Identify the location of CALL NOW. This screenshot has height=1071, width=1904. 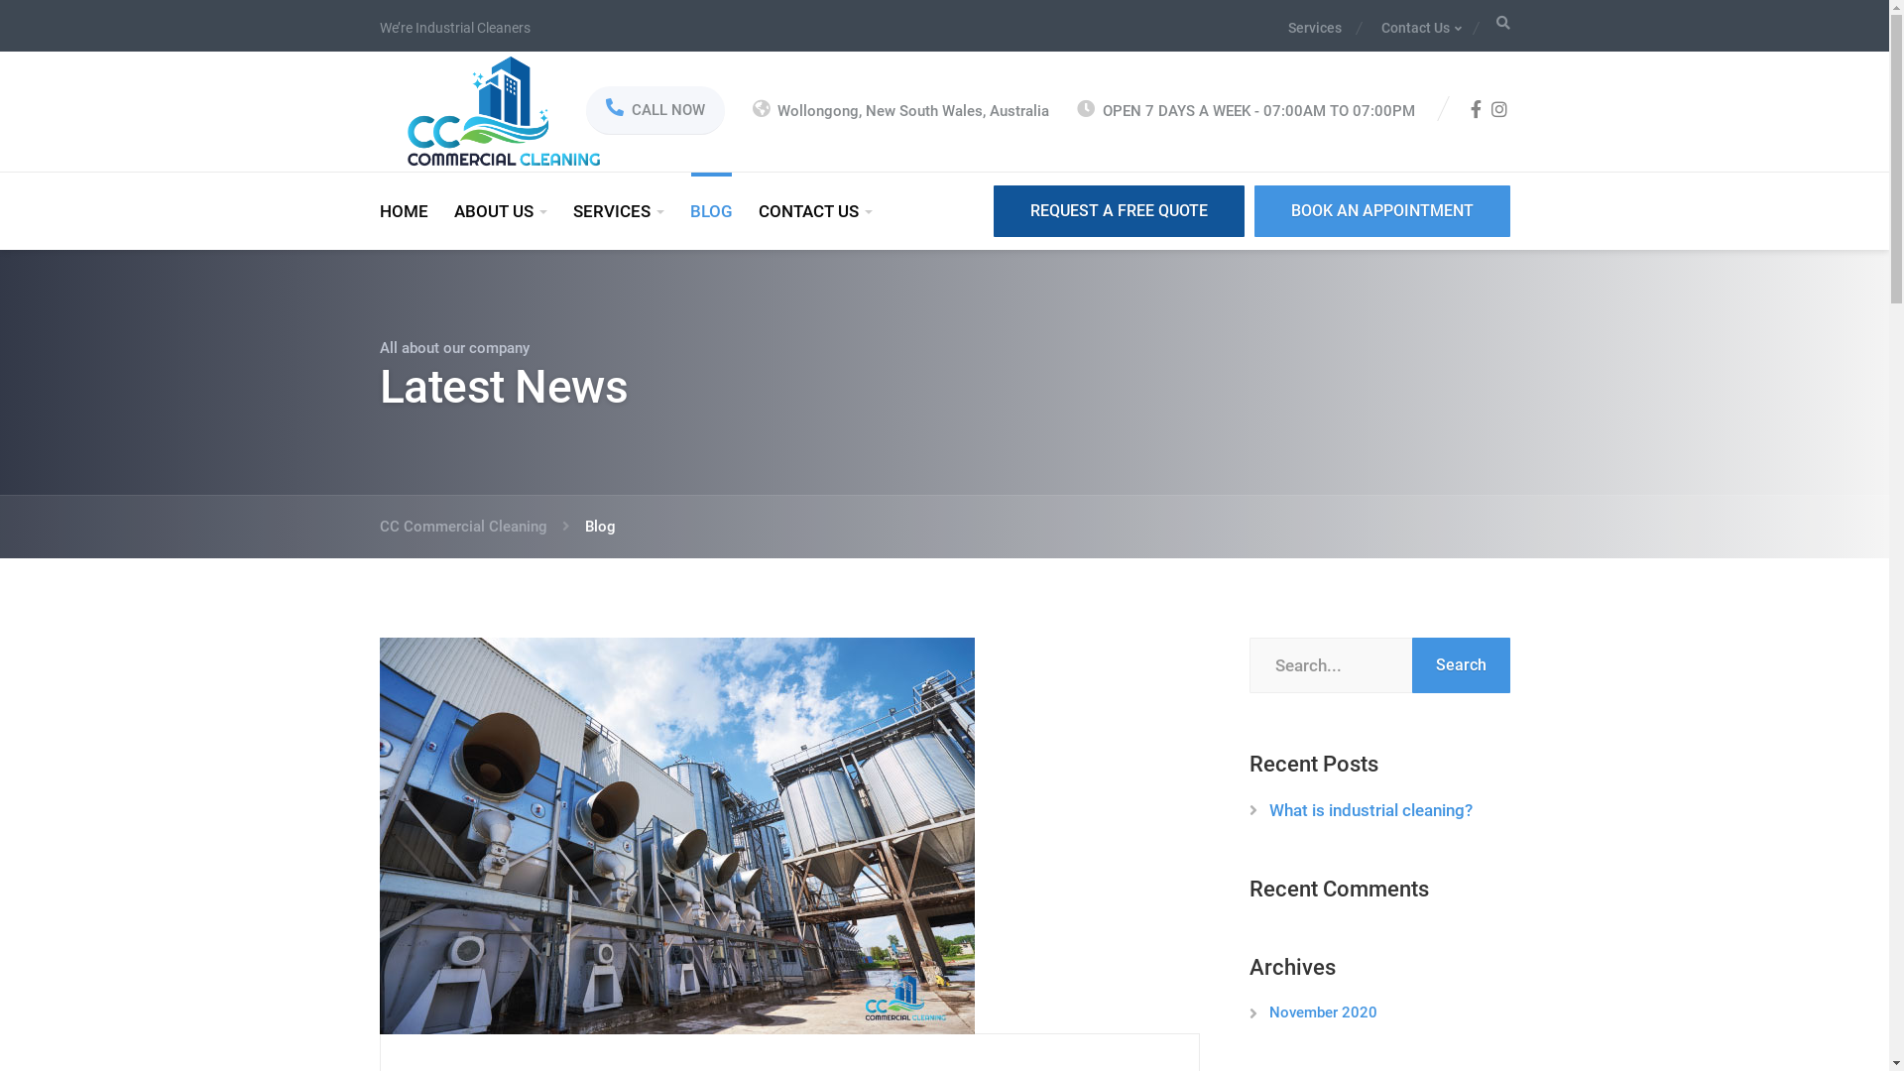
(654, 111).